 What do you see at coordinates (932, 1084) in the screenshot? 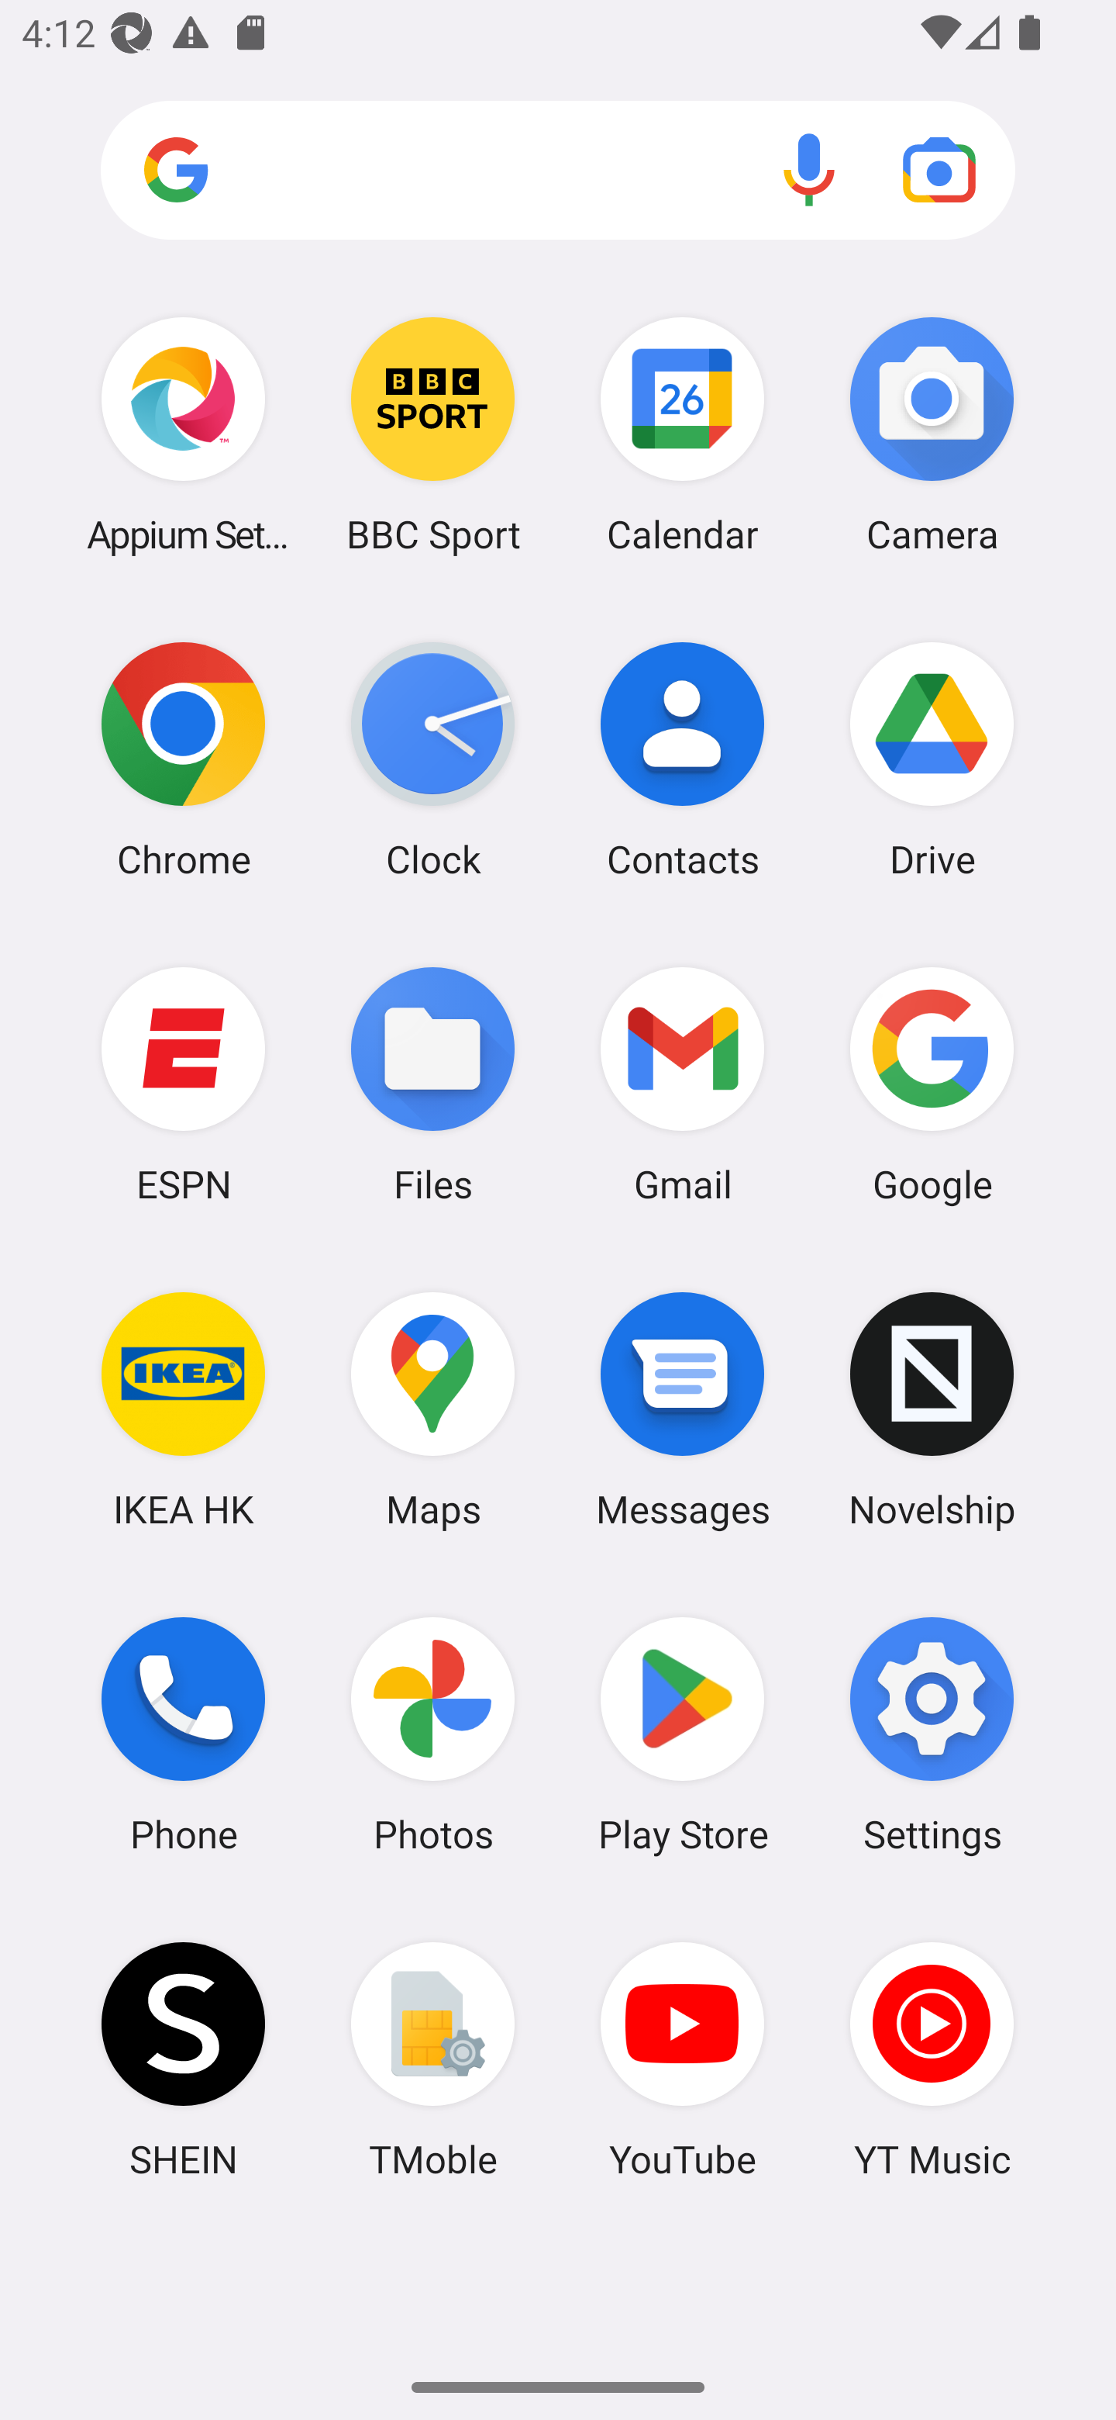
I see `Google` at bounding box center [932, 1084].